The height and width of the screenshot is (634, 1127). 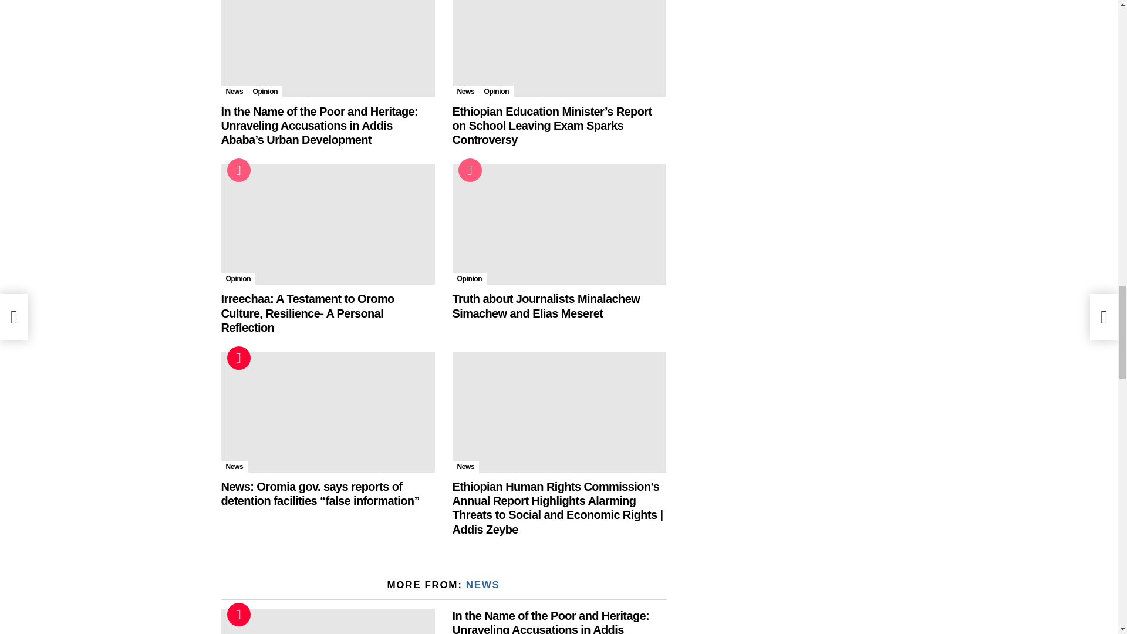 I want to click on Popular, so click(x=238, y=170).